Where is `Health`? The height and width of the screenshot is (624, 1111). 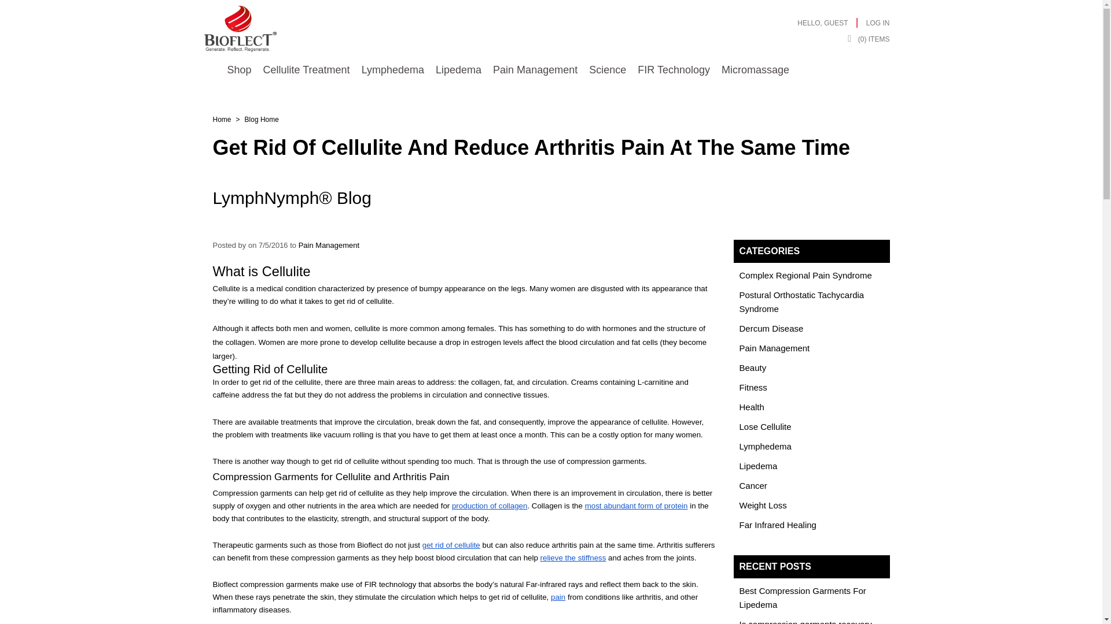
Health is located at coordinates (752, 407).